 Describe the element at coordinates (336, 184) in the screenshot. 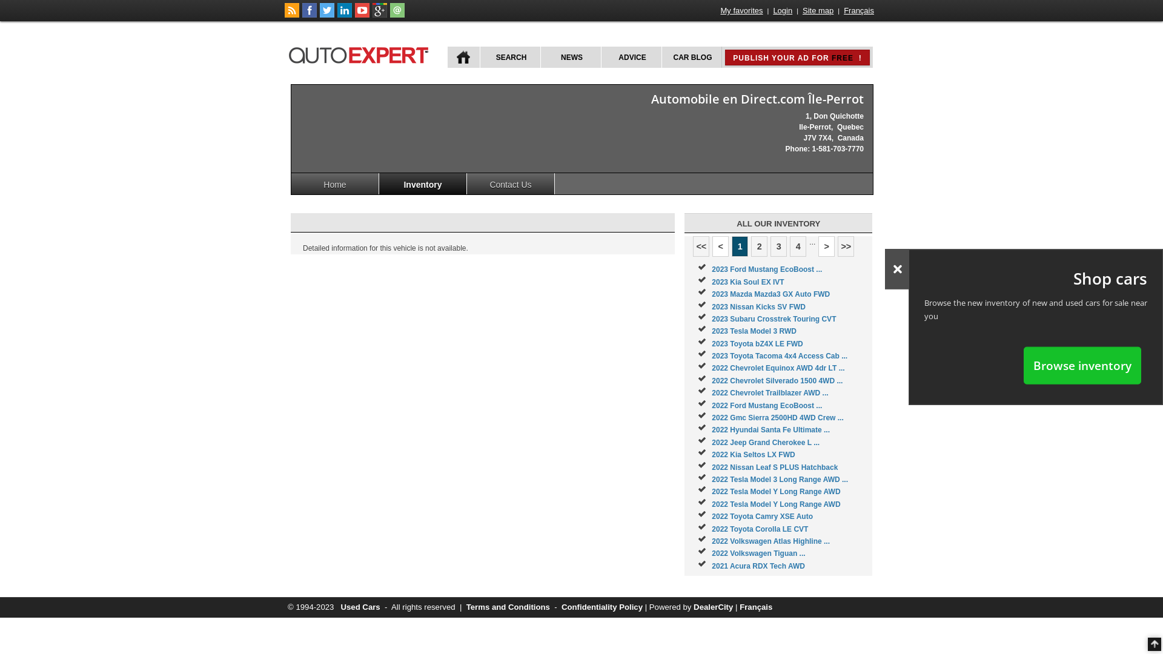

I see `Home` at that location.